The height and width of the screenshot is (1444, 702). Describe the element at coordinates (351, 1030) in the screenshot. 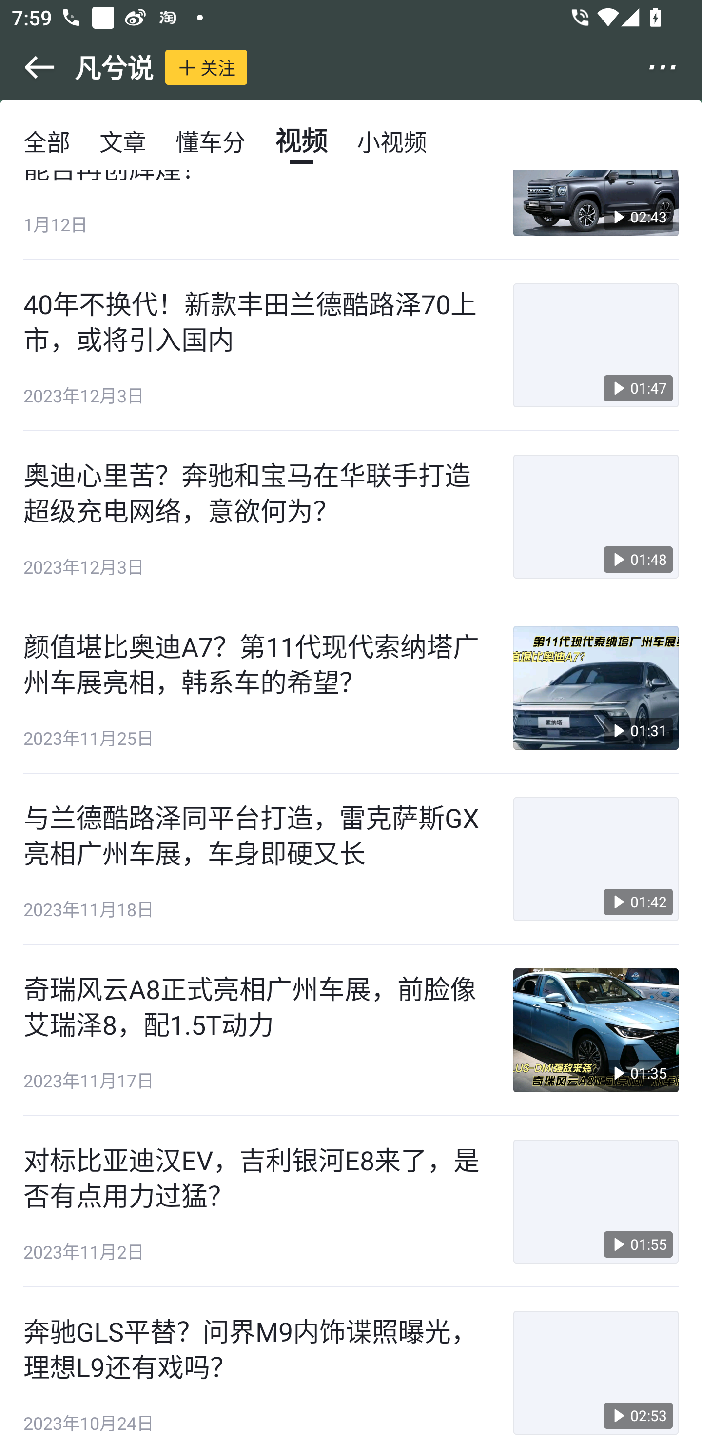

I see `奇瑞风云A8正式亮相广州车展，前脸像艾瑞泽8，配1.5T动力 2023年11月17日  01:35` at that location.